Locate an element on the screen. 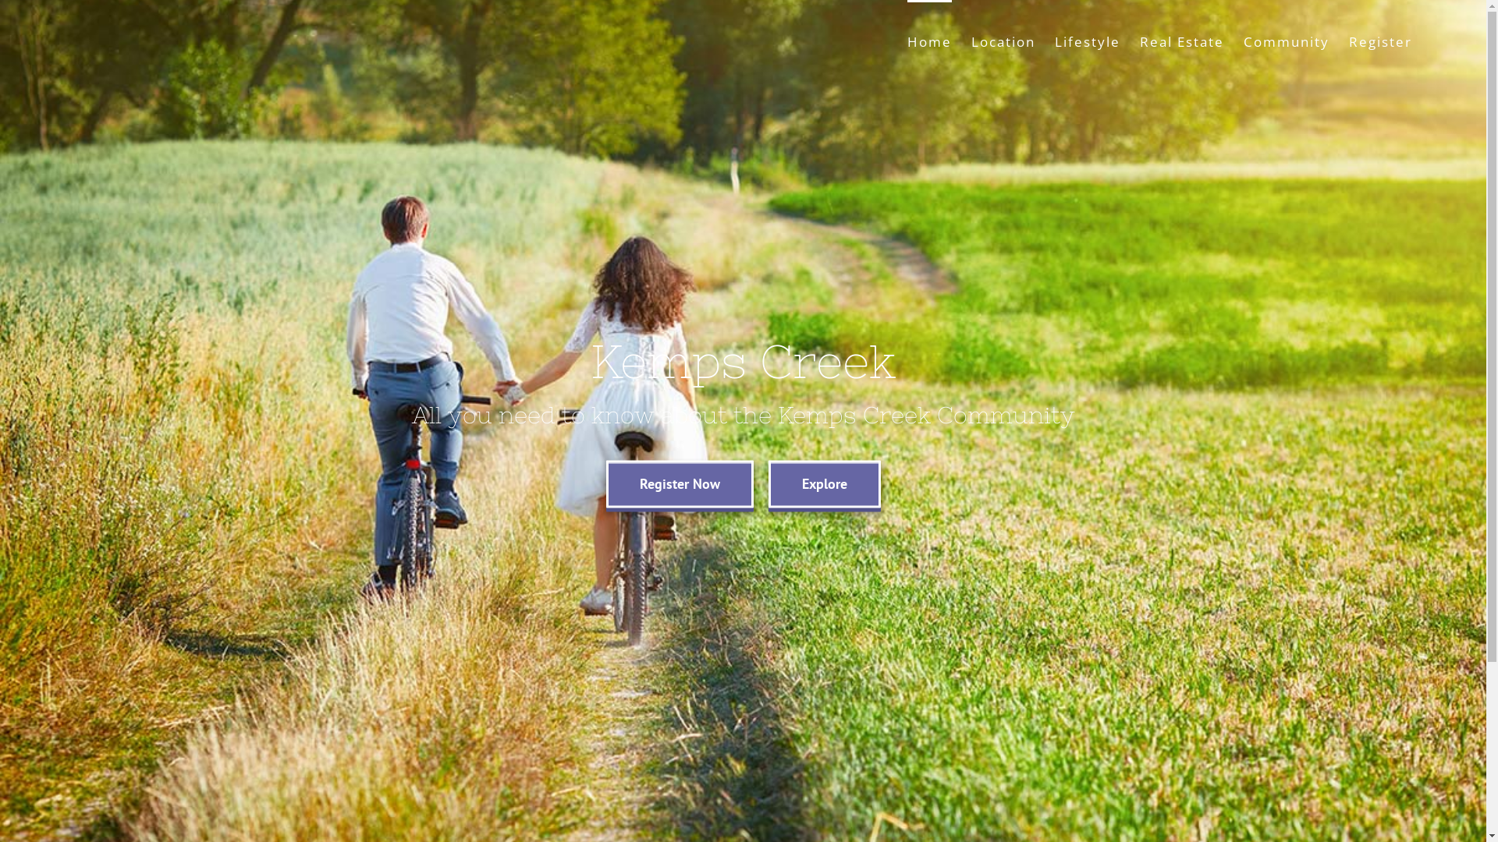  Location is located at coordinates (1003, 41).